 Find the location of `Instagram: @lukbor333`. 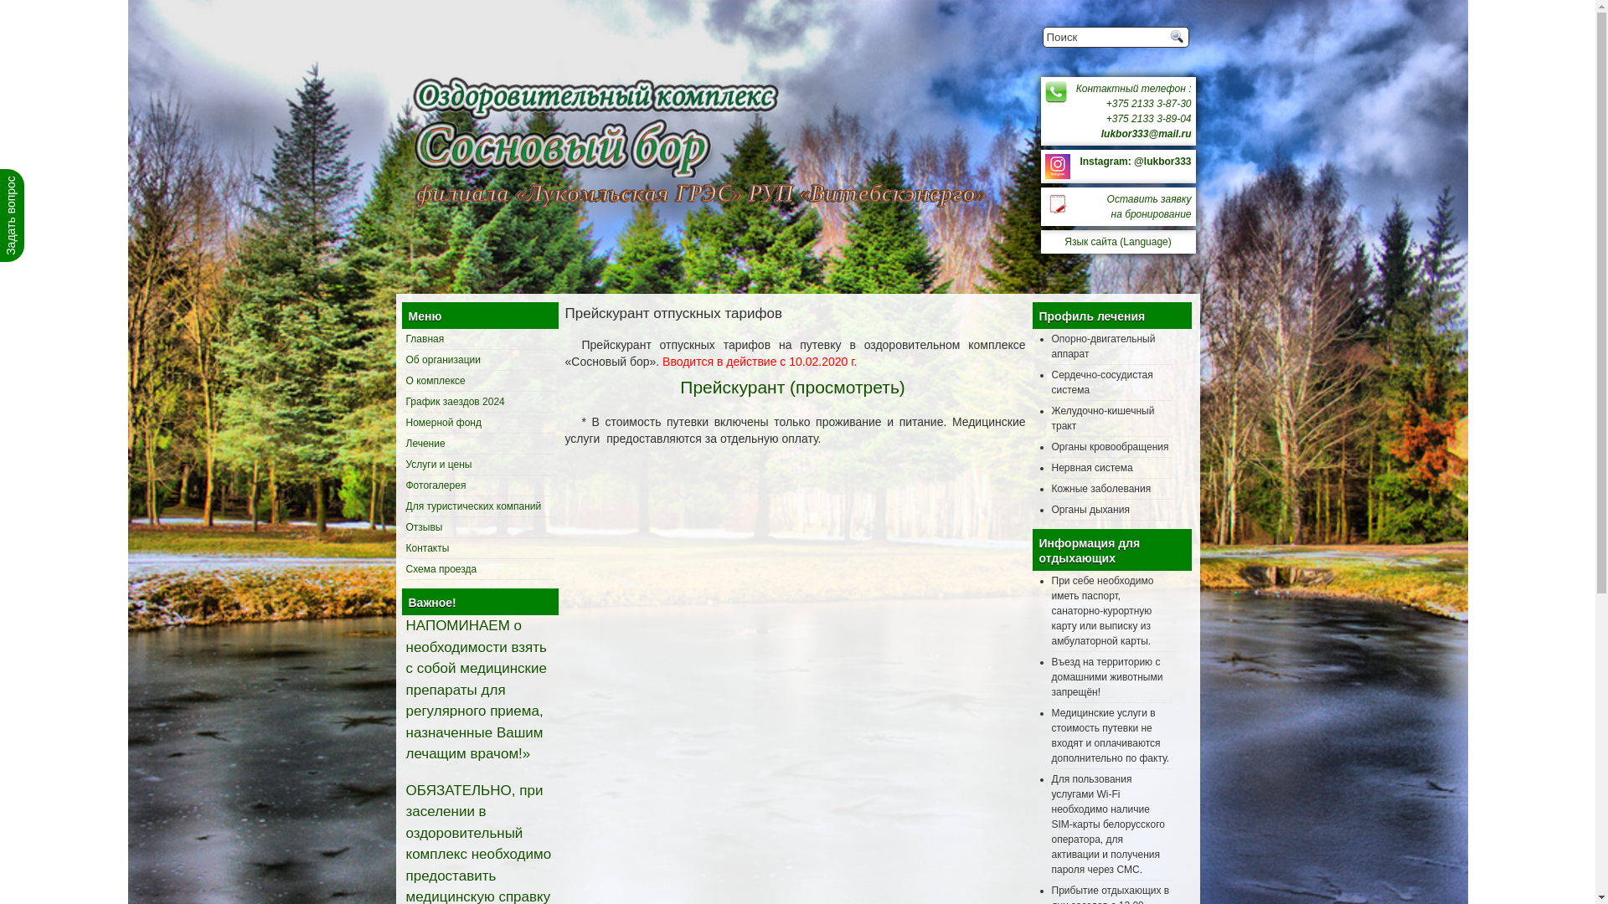

Instagram: @lukbor333 is located at coordinates (1136, 162).